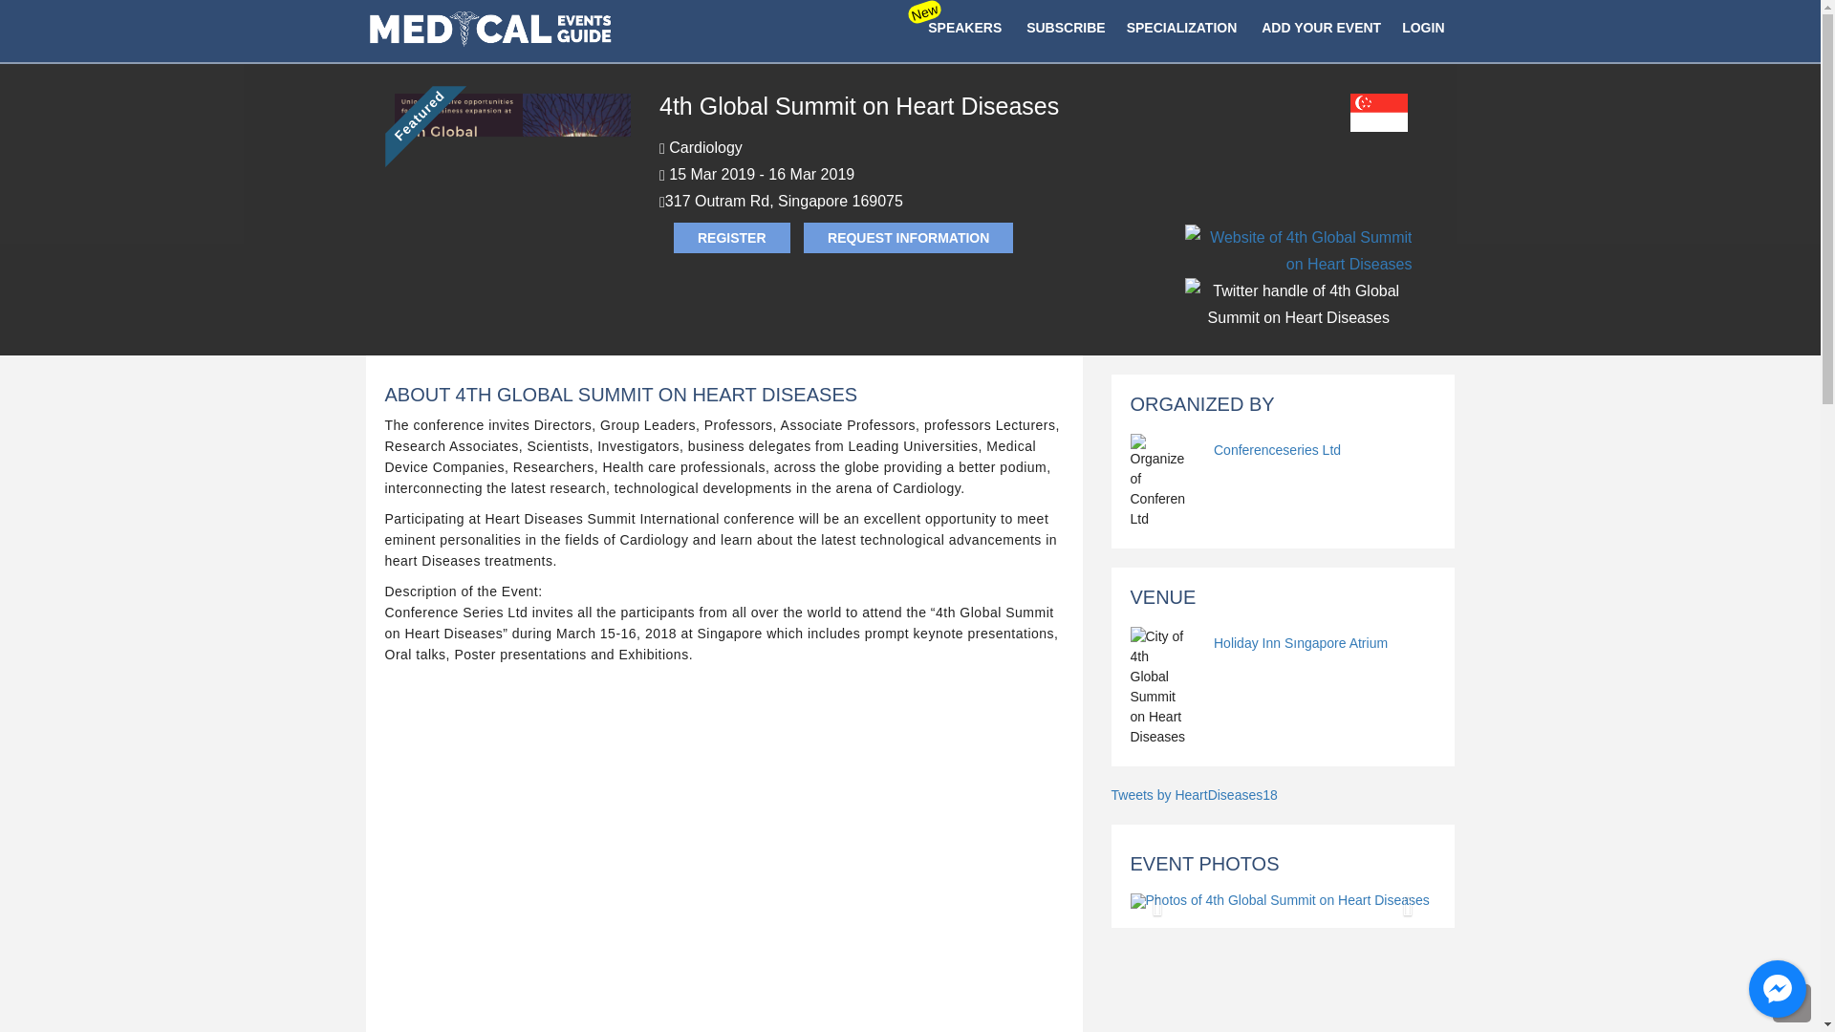 The image size is (1835, 1032). Describe the element at coordinates (732, 237) in the screenshot. I see `REGISTER` at that location.